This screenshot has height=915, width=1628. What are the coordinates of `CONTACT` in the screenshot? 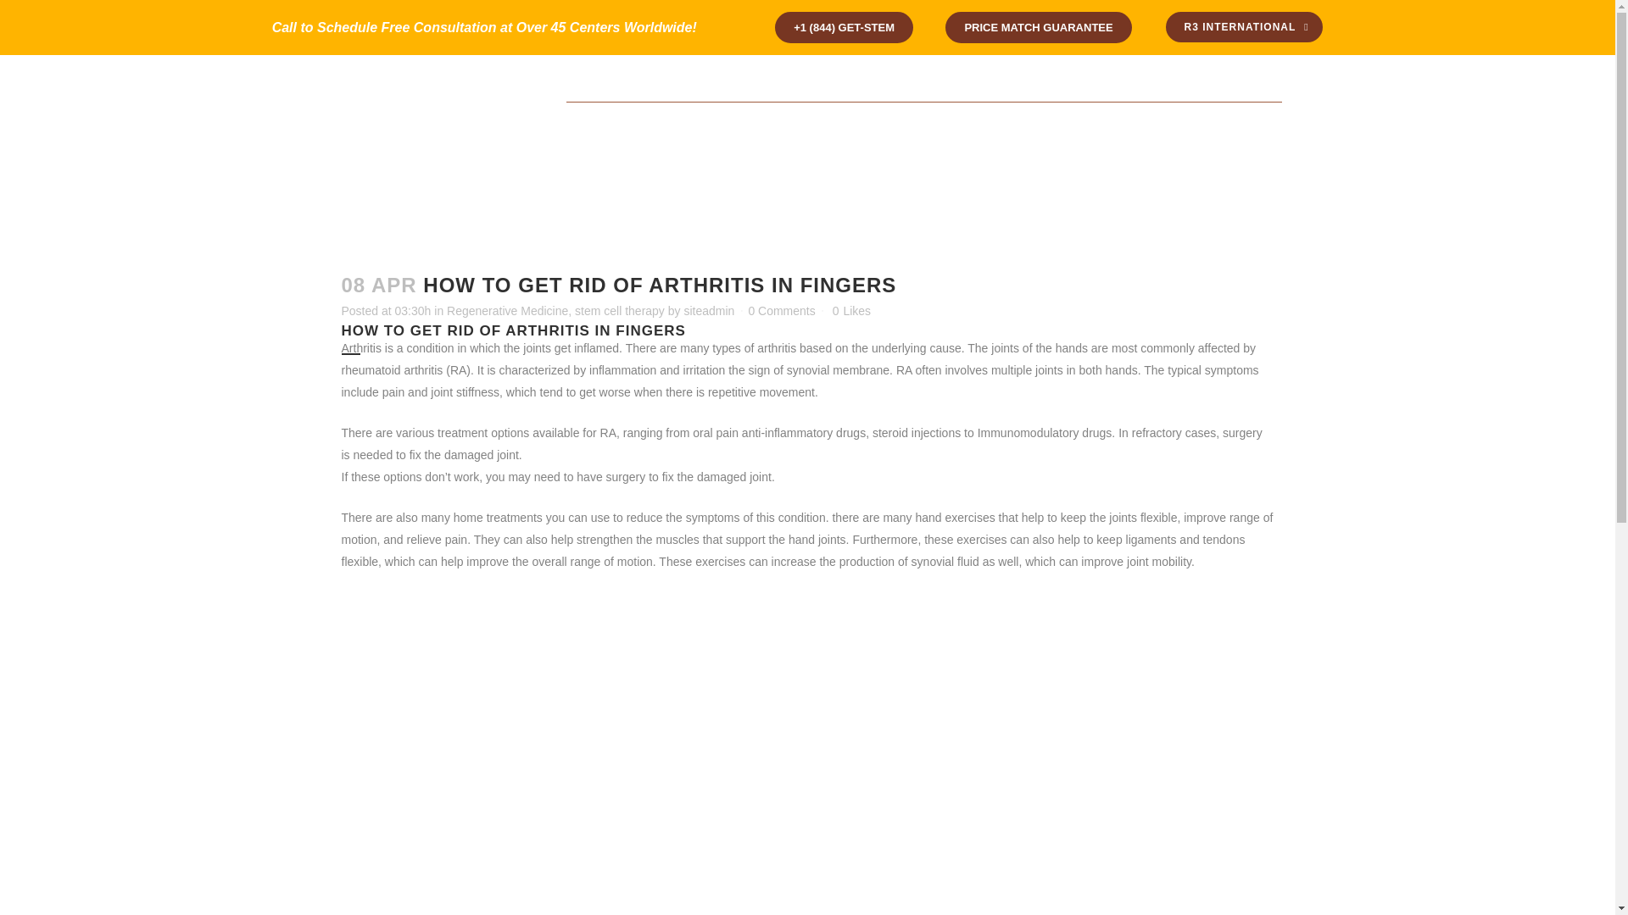 It's located at (943, 86).